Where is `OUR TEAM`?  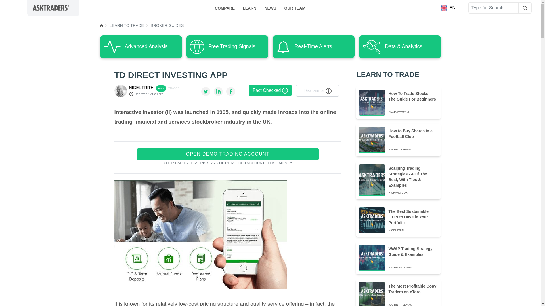
OUR TEAM is located at coordinates (295, 8).